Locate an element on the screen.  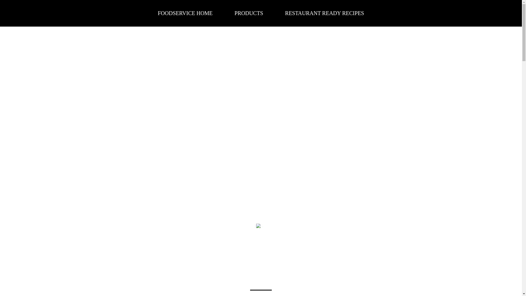
FOODSERVICE HOME is located at coordinates (185, 13).